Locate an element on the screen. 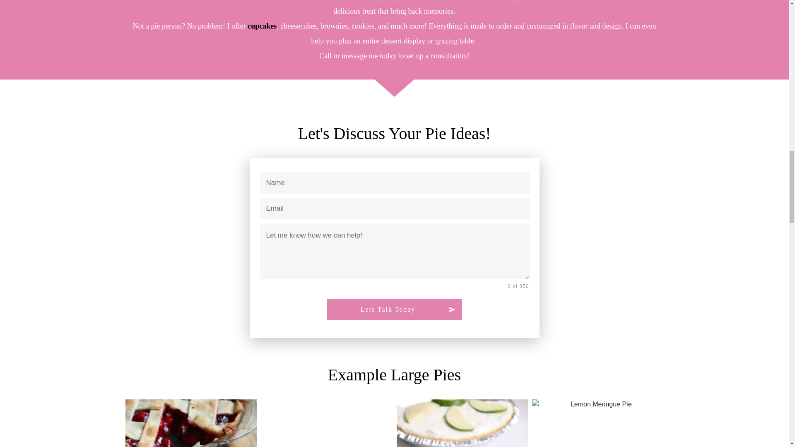 This screenshot has width=795, height=447. cupcakes is located at coordinates (262, 26).